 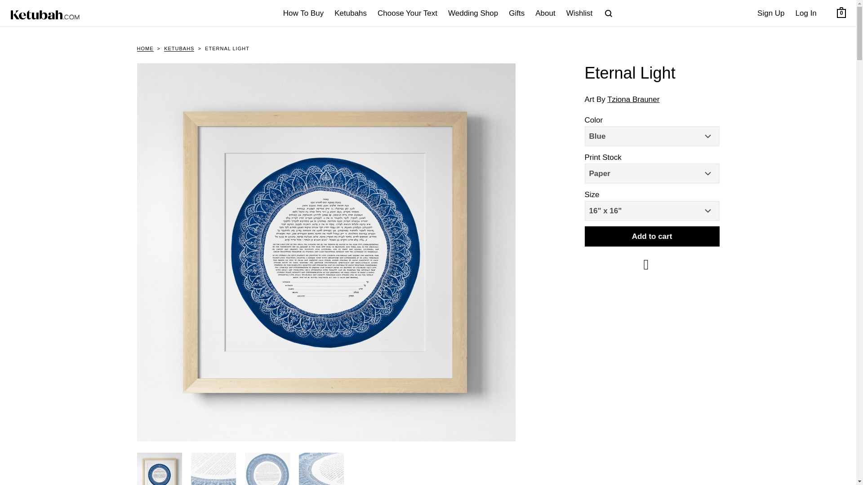 I want to click on KETUBAHS, so click(x=806, y=13).